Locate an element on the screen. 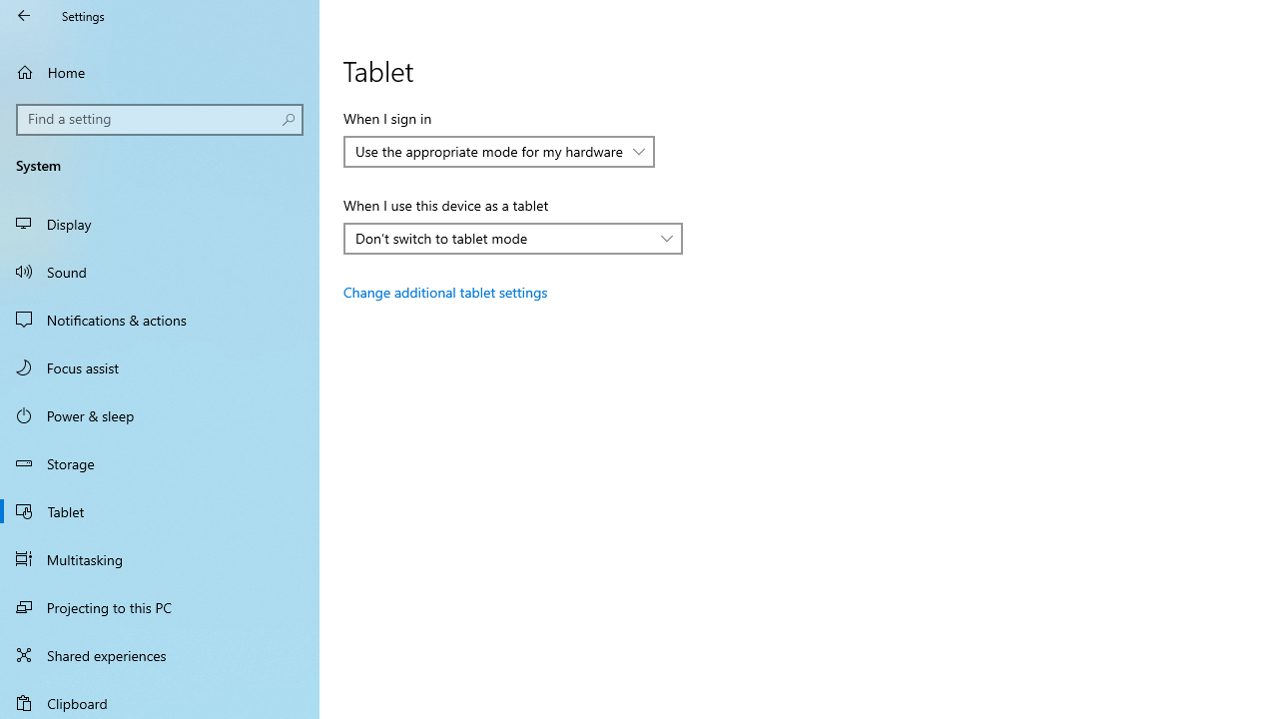 The height and width of the screenshot is (719, 1278). Change additional tablet settings is located at coordinates (445, 292).